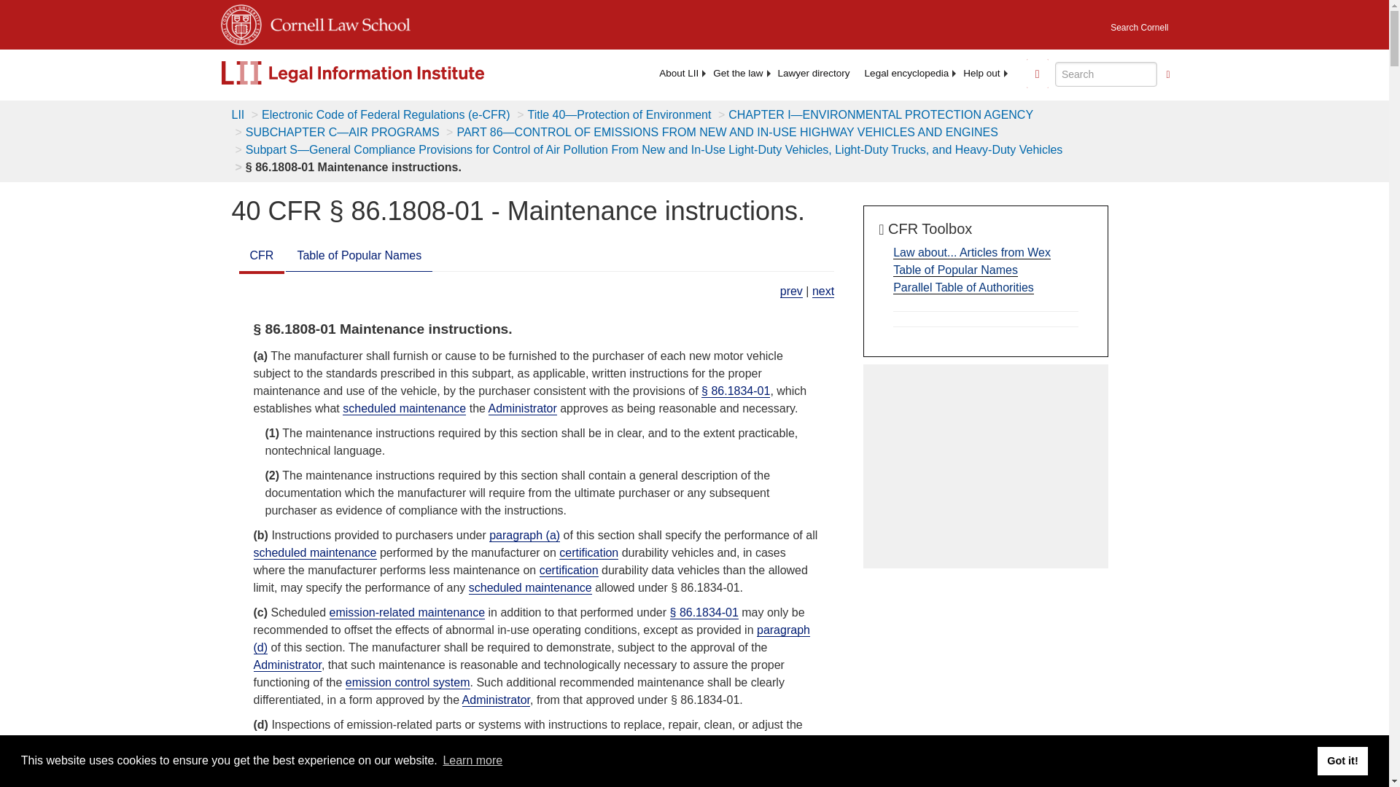 Image resolution: width=1400 pixels, height=787 pixels. What do you see at coordinates (906, 73) in the screenshot?
I see `Legal encyclopedia` at bounding box center [906, 73].